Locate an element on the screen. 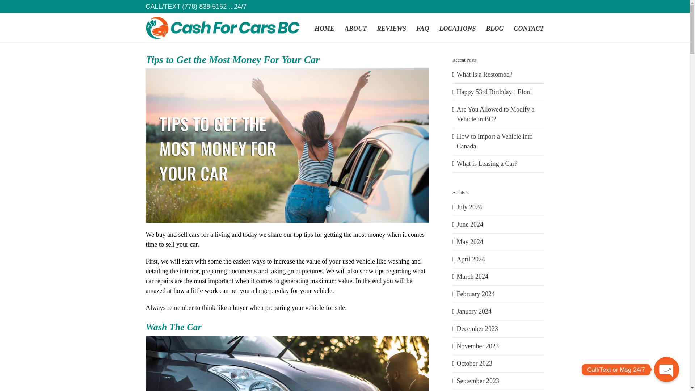 The height and width of the screenshot is (391, 695). LOCATIONS is located at coordinates (457, 28).